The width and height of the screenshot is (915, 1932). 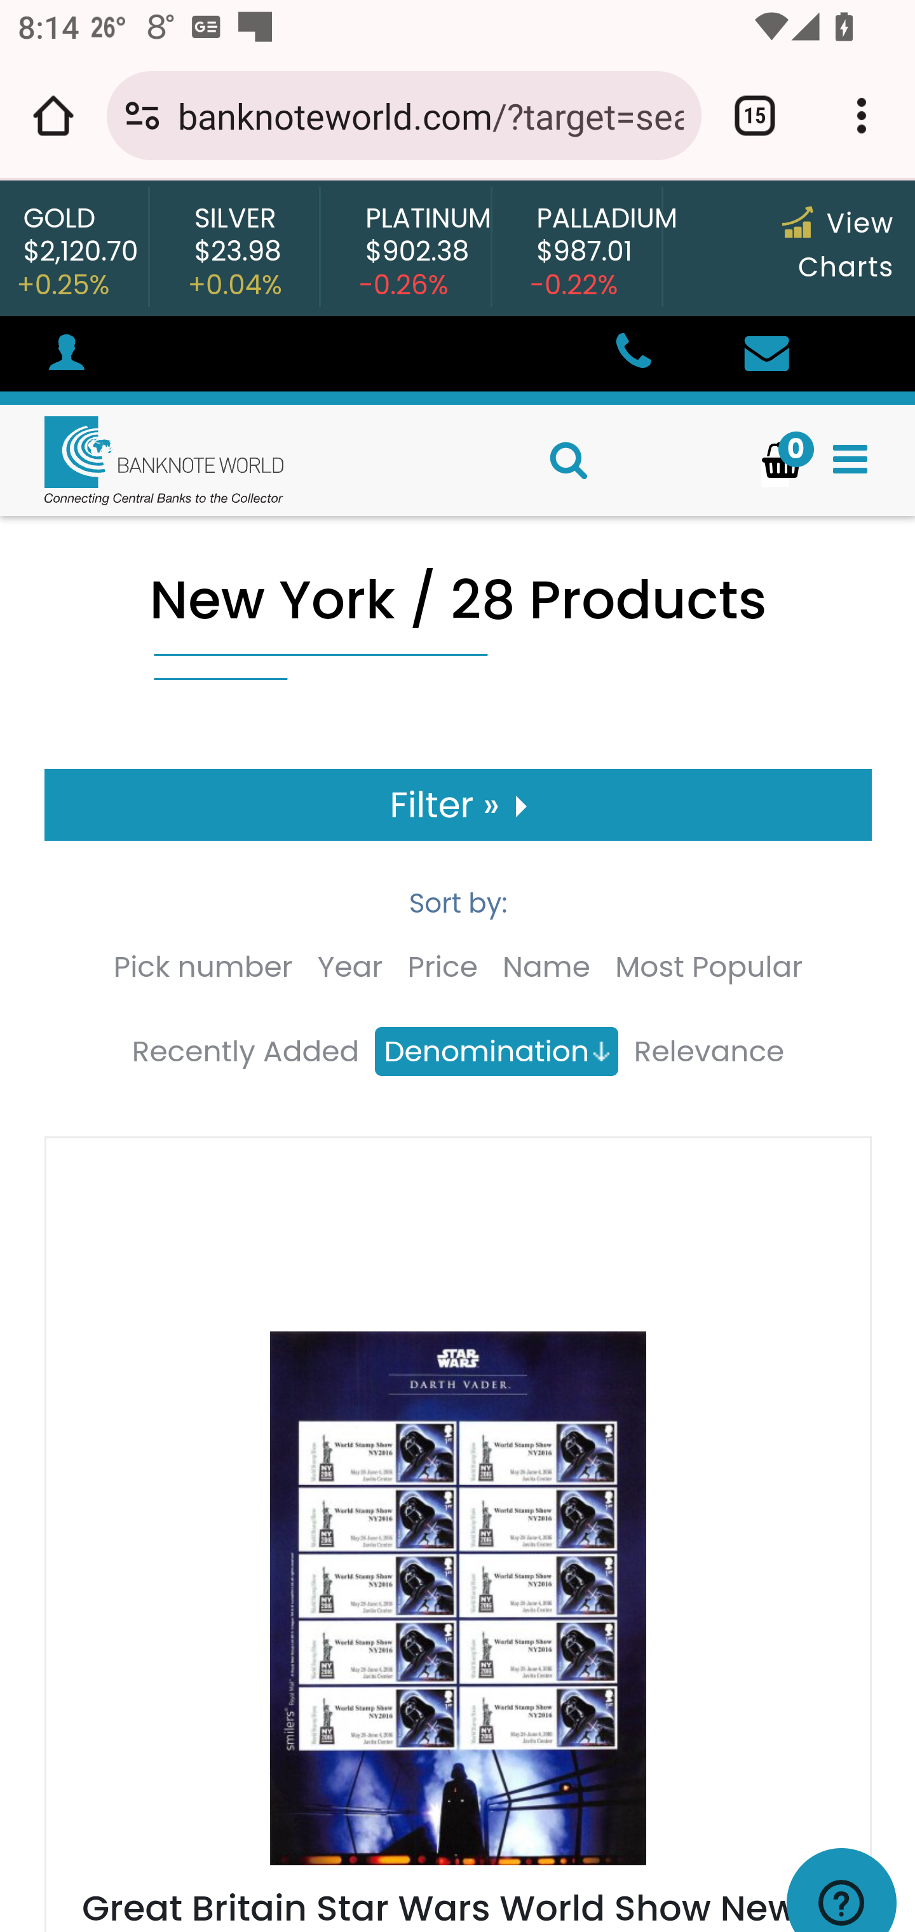 What do you see at coordinates (202, 967) in the screenshot?
I see `Pick number` at bounding box center [202, 967].